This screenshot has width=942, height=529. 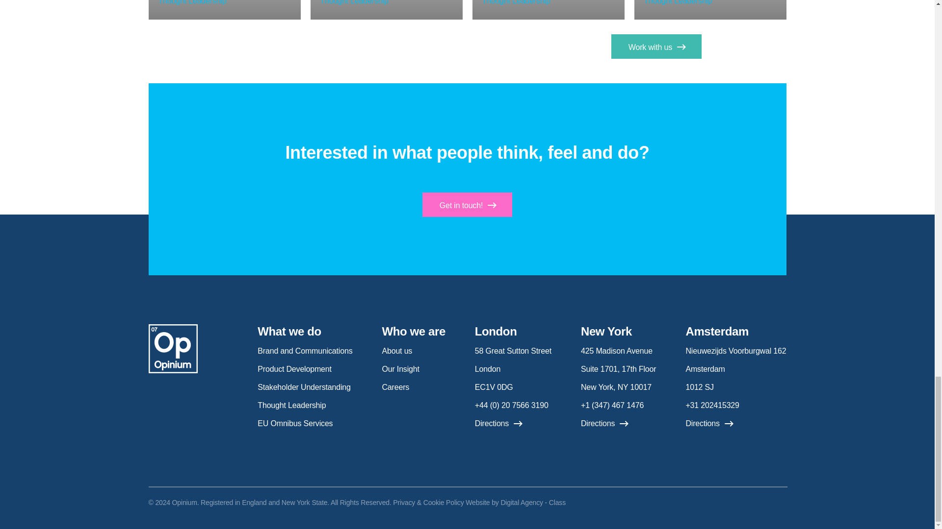 I want to click on Thought Leadership, so click(x=678, y=2).